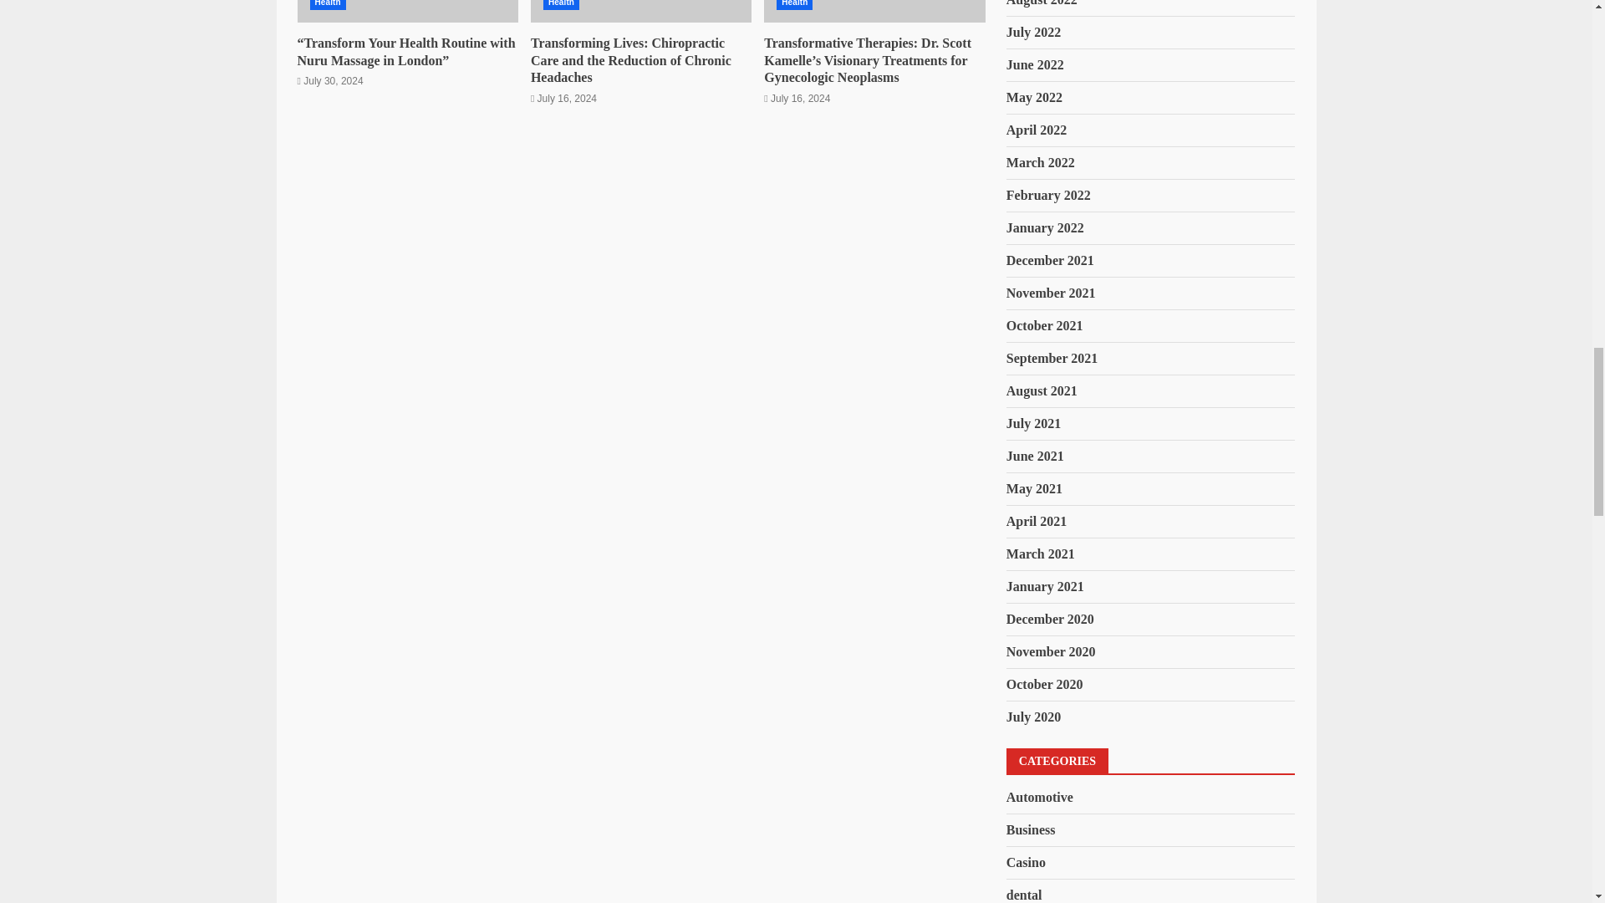  What do you see at coordinates (562, 5) in the screenshot?
I see `Health` at bounding box center [562, 5].